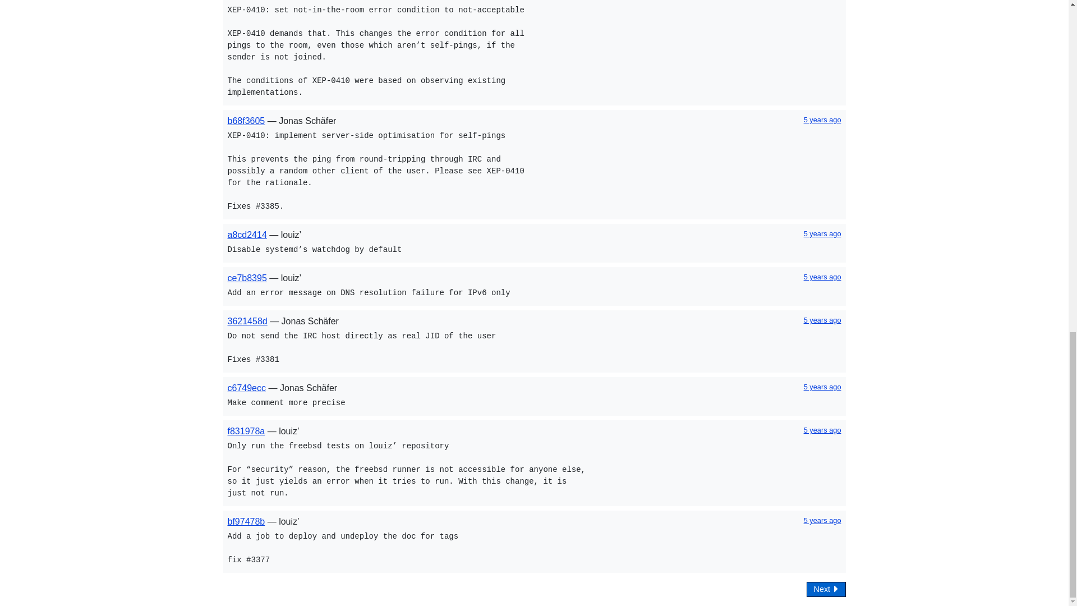 This screenshot has height=606, width=1077. What do you see at coordinates (247, 278) in the screenshot?
I see `ce7b8395` at bounding box center [247, 278].